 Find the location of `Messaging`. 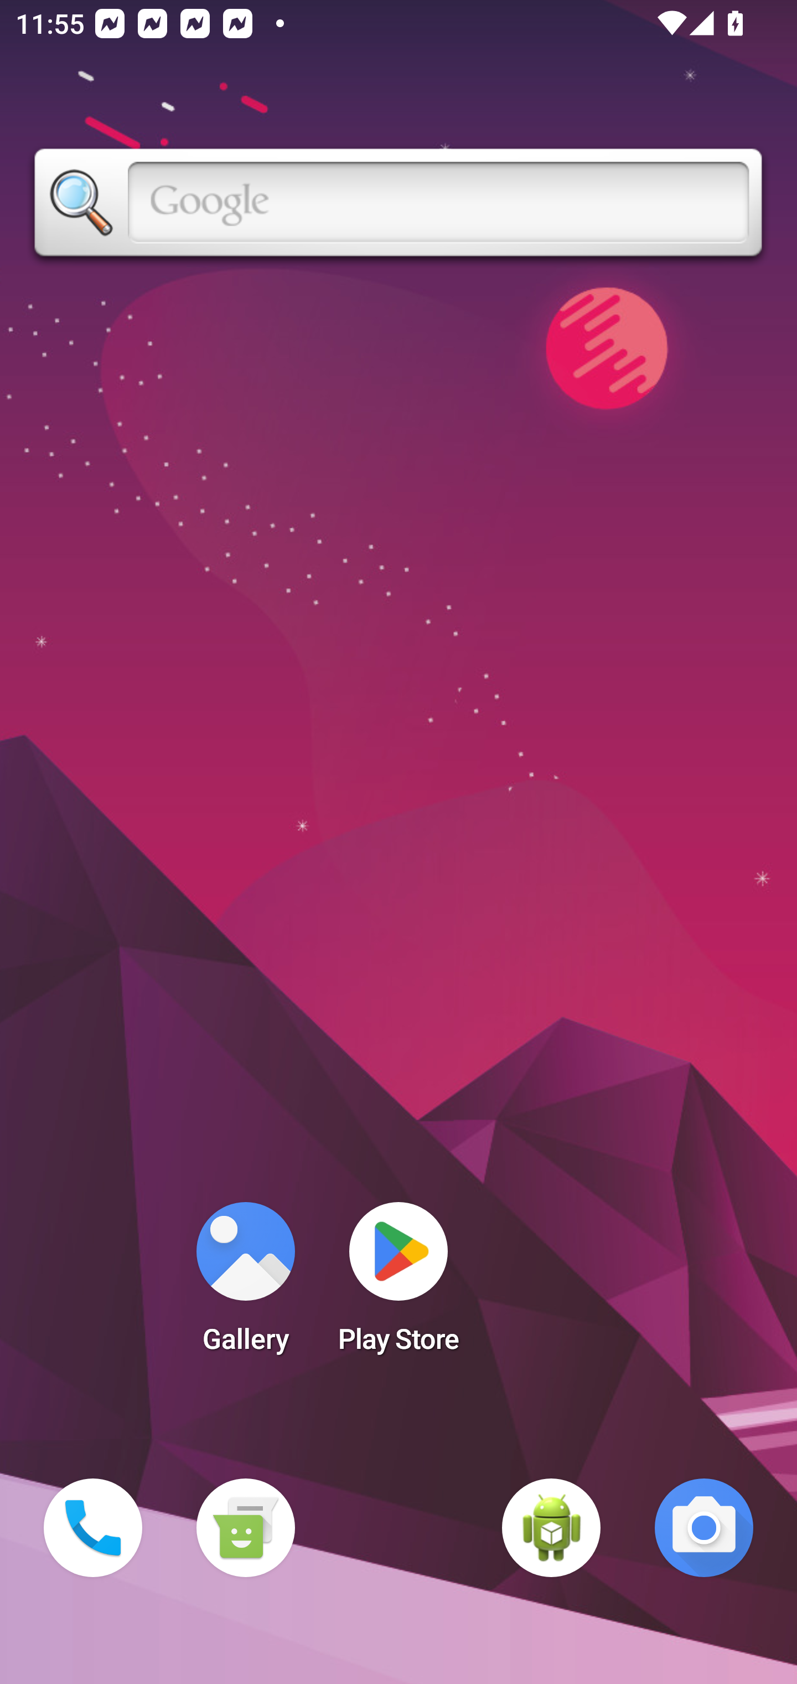

Messaging is located at coordinates (245, 1528).